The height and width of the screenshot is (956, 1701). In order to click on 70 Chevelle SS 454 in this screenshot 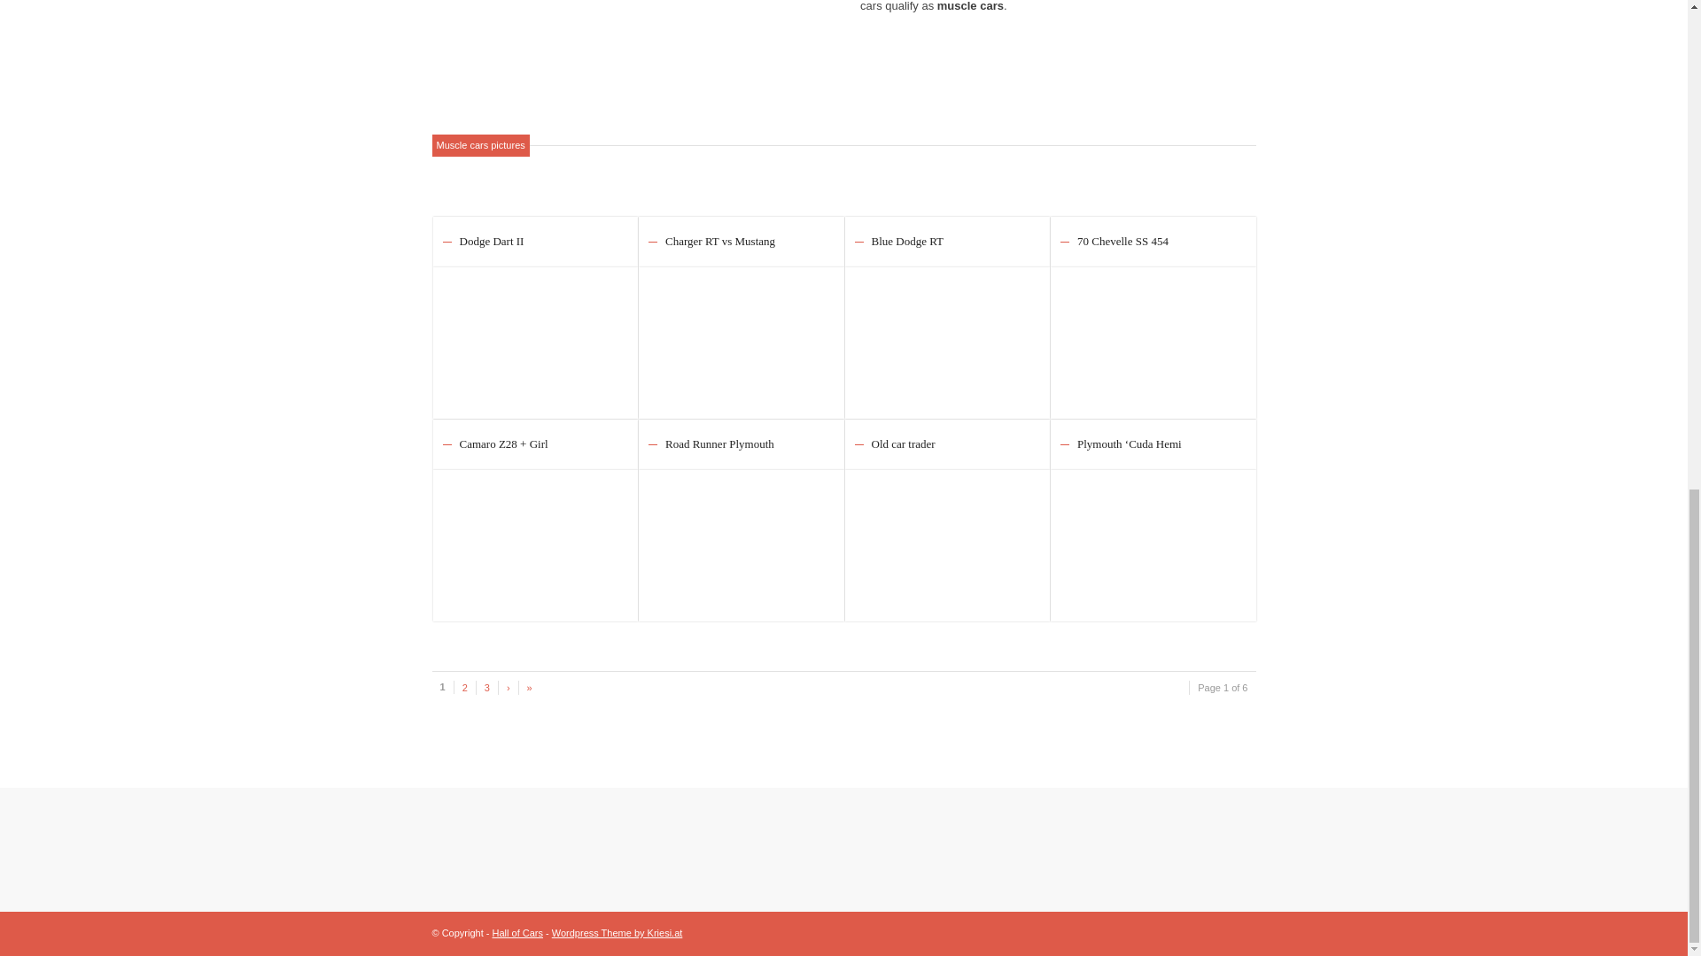, I will do `click(1122, 241)`.